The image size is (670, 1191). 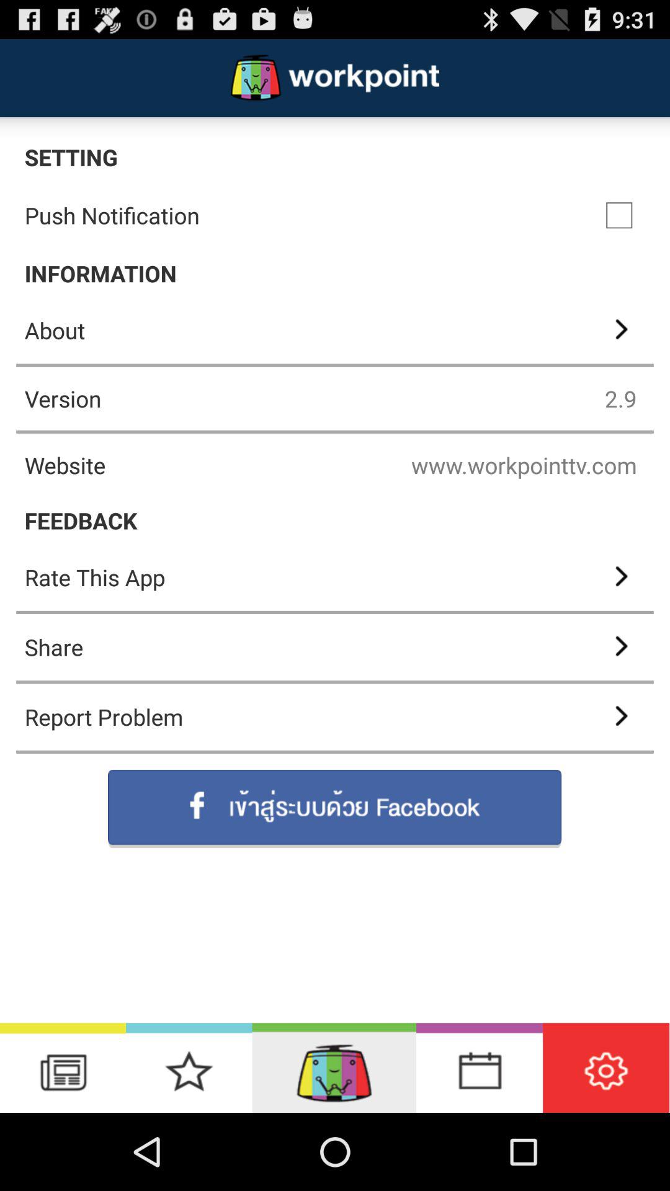 What do you see at coordinates (619, 215) in the screenshot?
I see `go to select option` at bounding box center [619, 215].